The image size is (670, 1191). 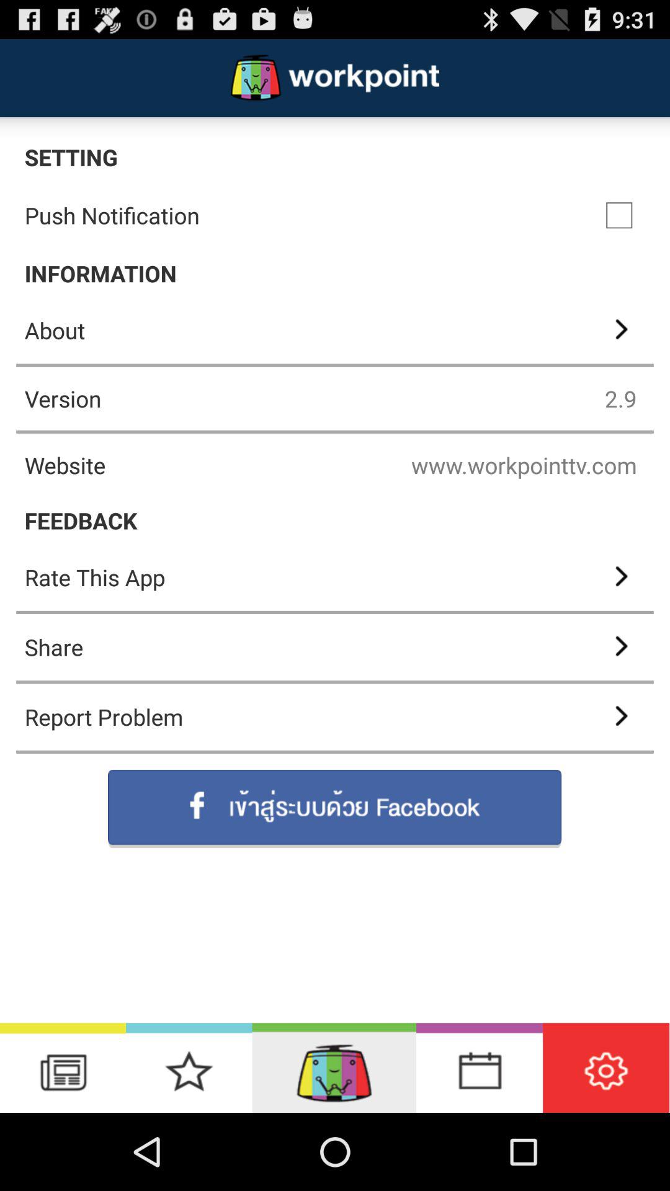 What do you see at coordinates (619, 215) in the screenshot?
I see `go to select option` at bounding box center [619, 215].